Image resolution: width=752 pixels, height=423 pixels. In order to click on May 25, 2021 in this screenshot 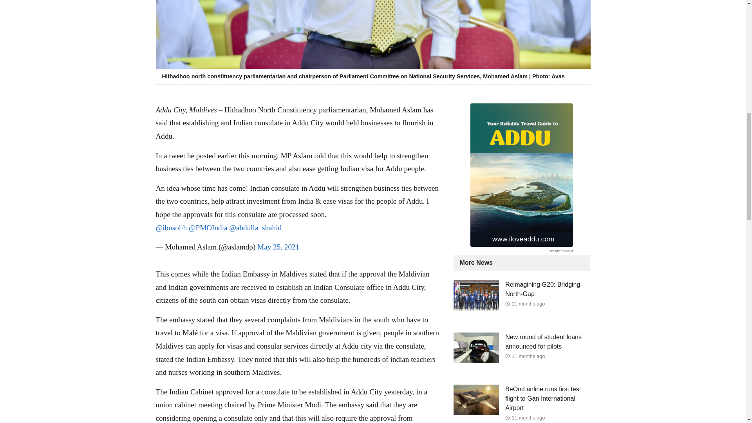, I will do `click(278, 247)`.